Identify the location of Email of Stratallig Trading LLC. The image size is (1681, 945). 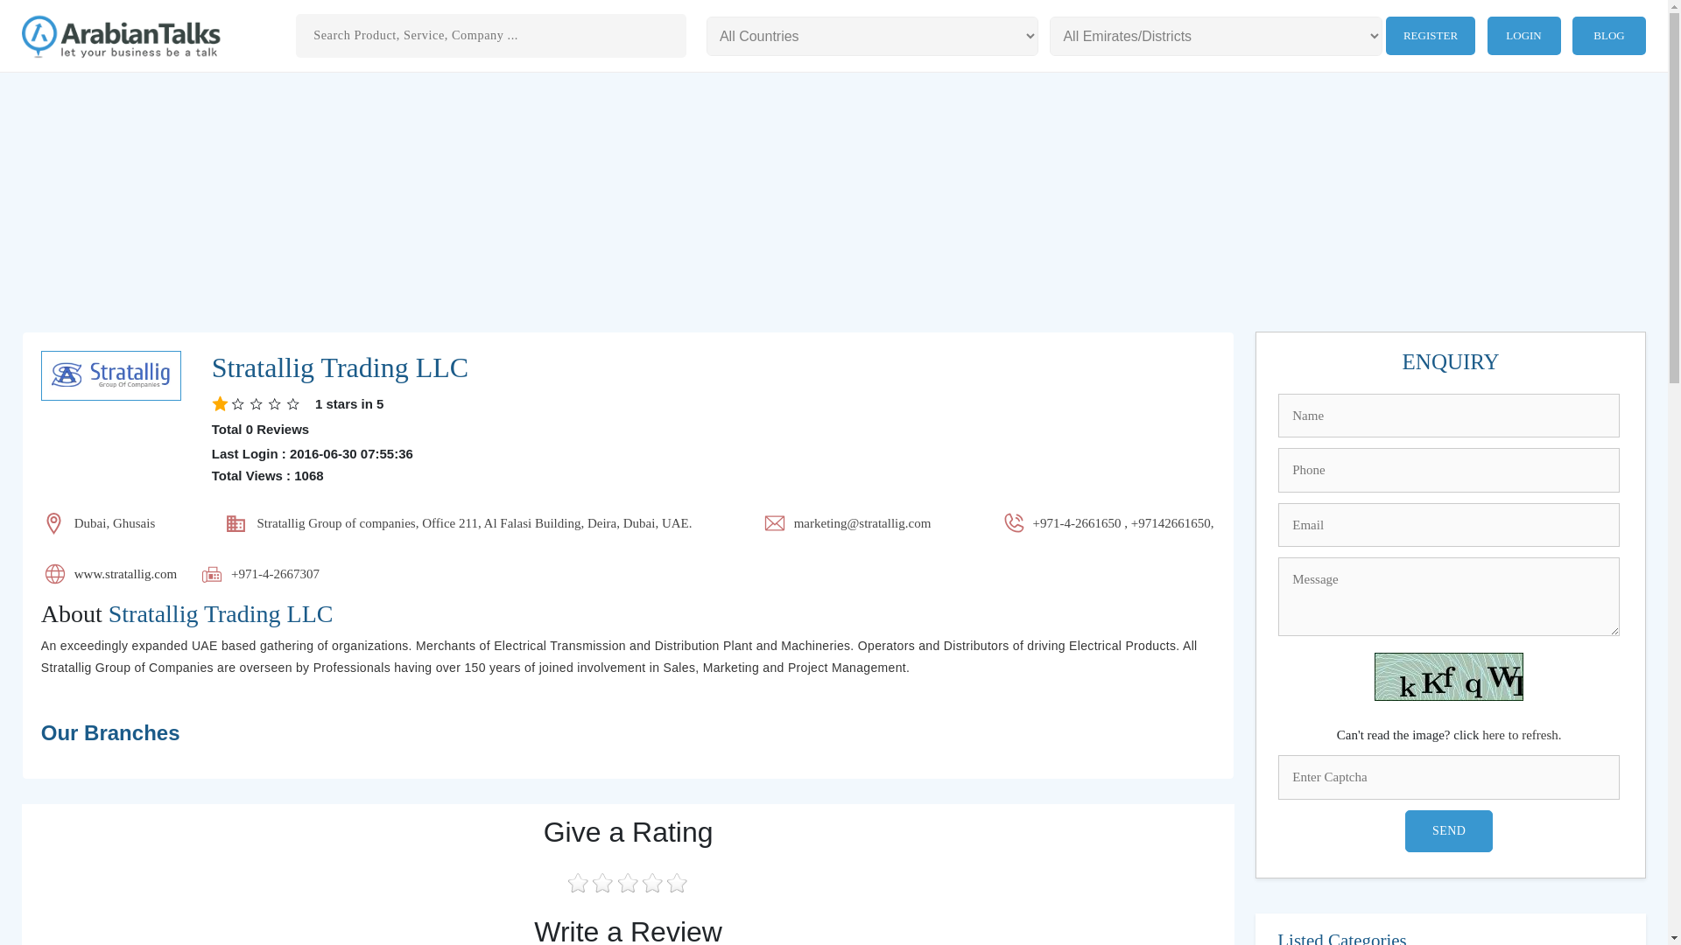
(862, 523).